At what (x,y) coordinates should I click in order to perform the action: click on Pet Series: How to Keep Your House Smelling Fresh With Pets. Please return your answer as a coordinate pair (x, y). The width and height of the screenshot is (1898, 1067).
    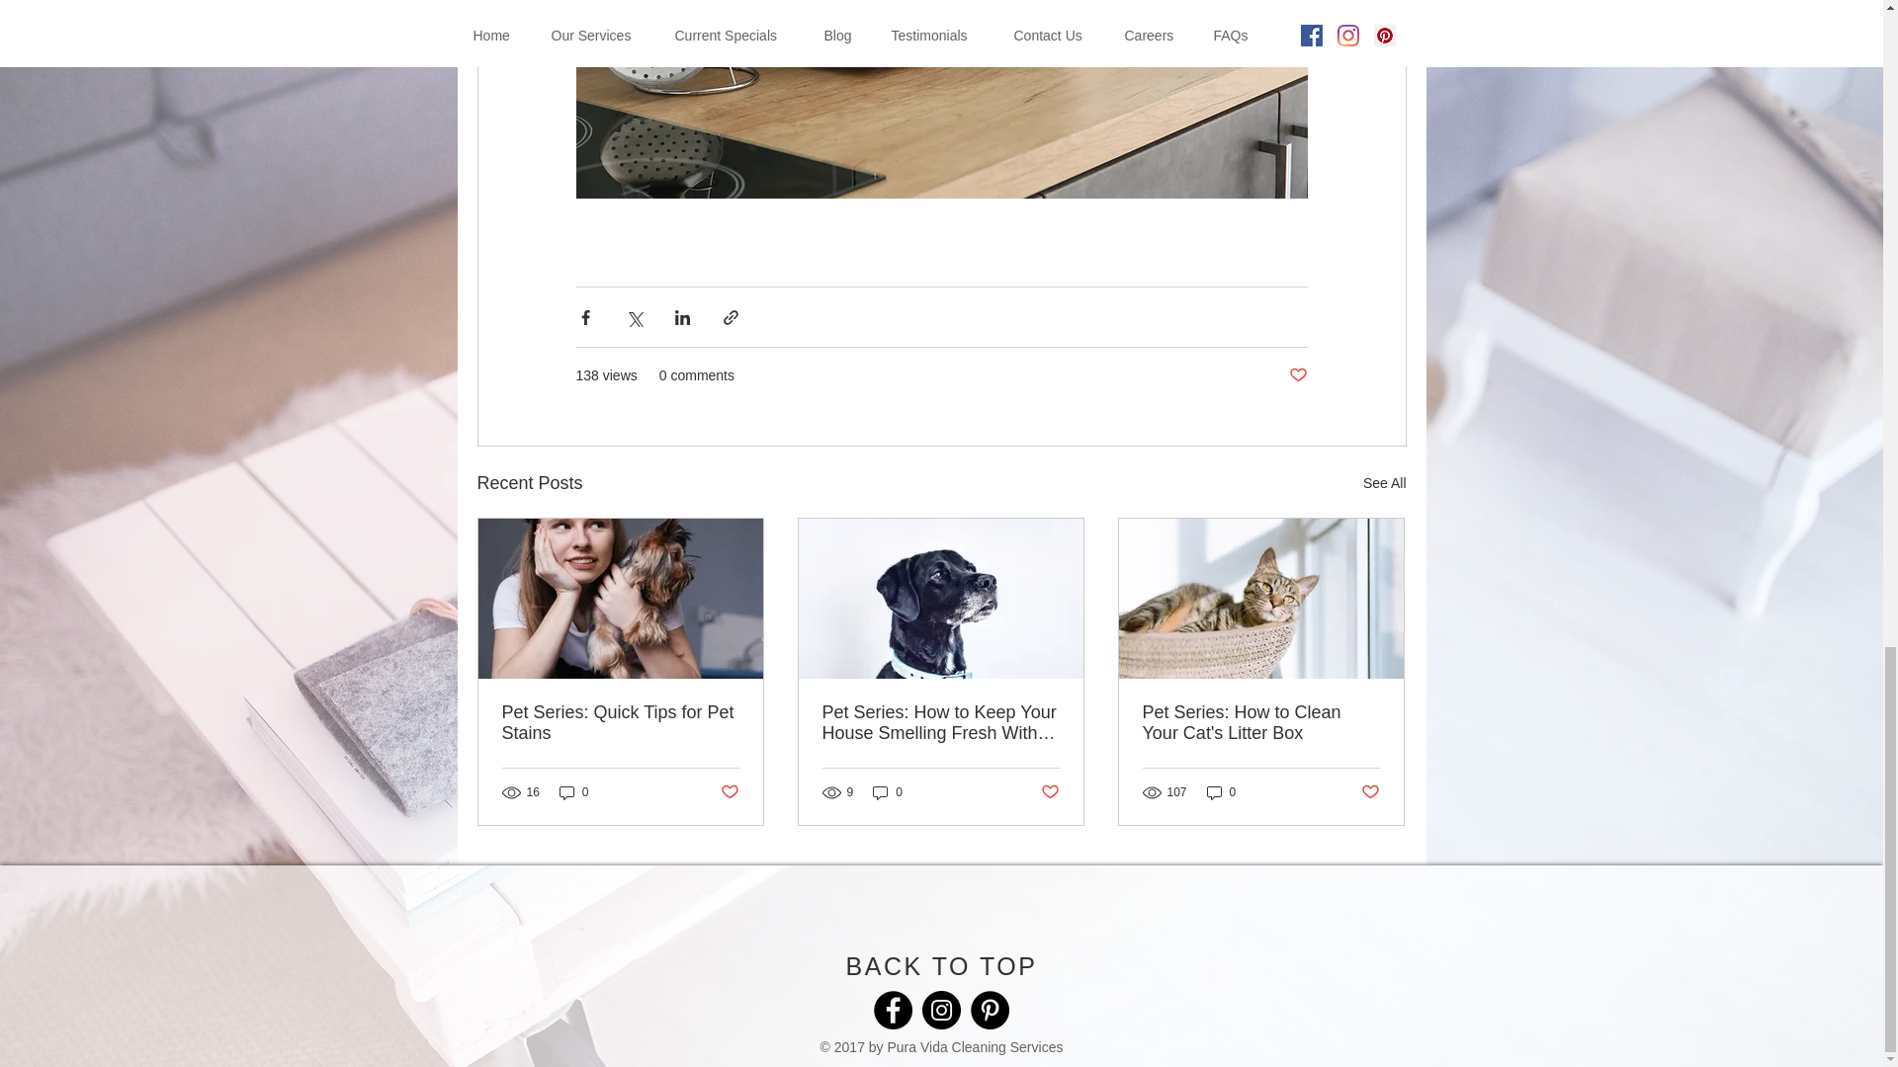
    Looking at the image, I should click on (940, 722).